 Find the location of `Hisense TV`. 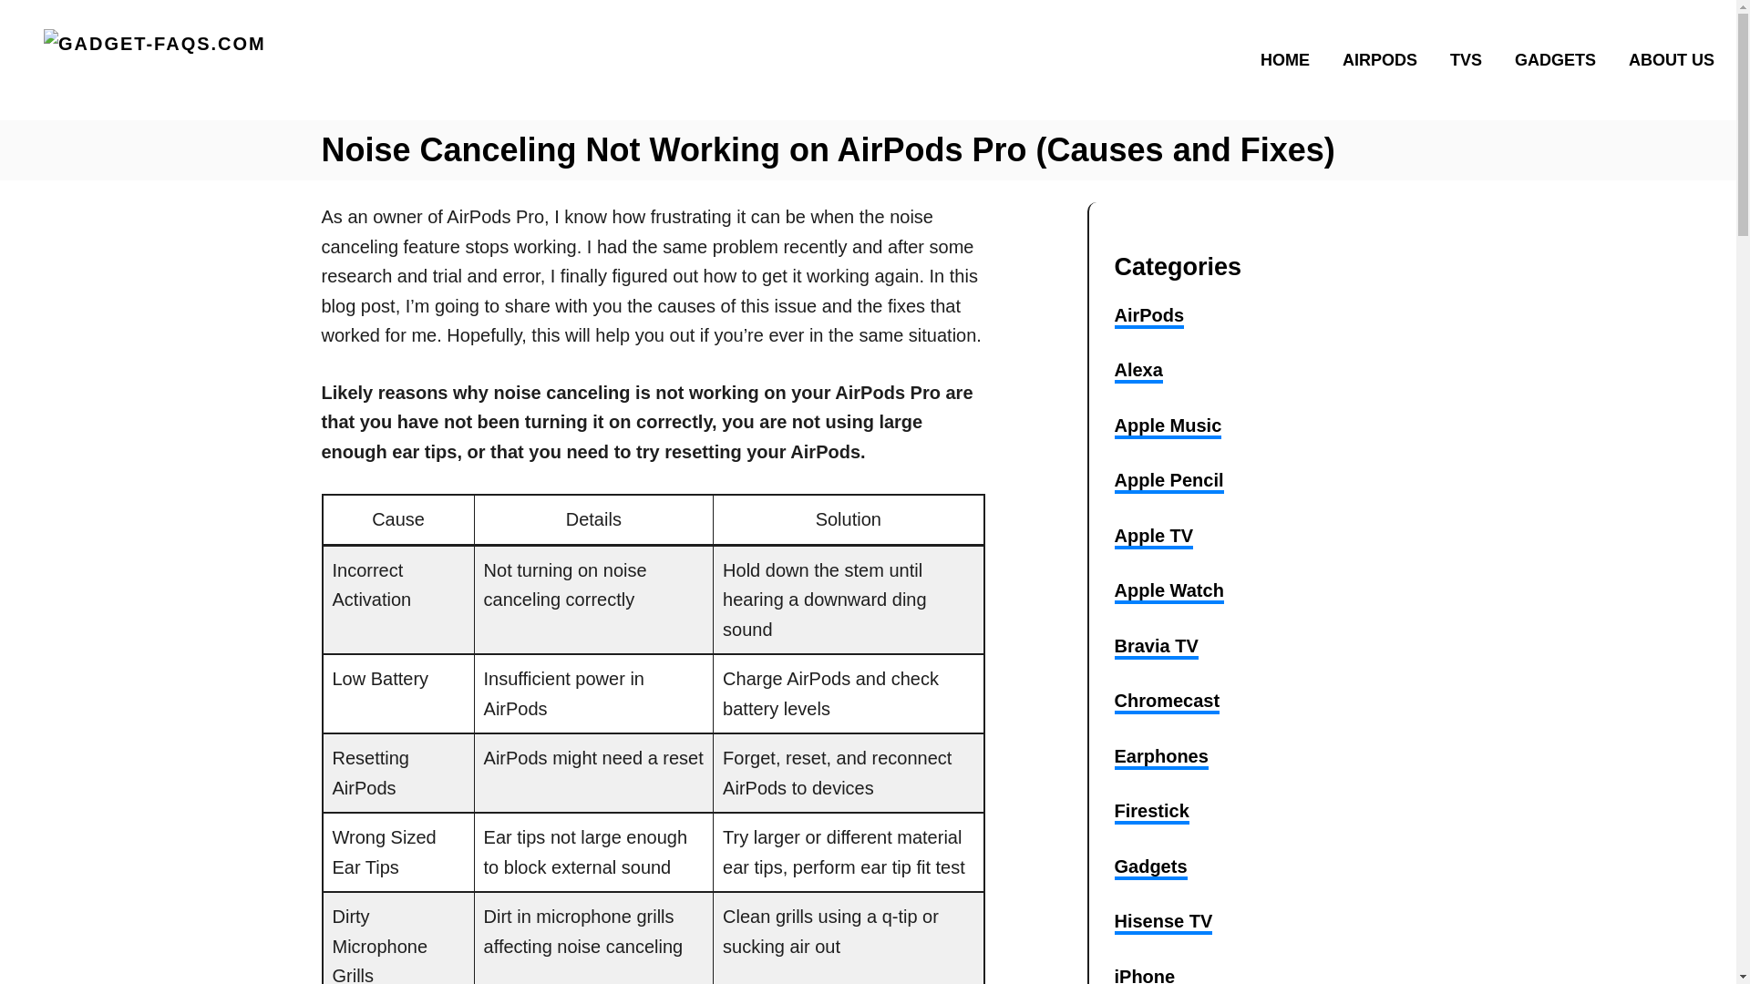

Hisense TV is located at coordinates (1163, 923).